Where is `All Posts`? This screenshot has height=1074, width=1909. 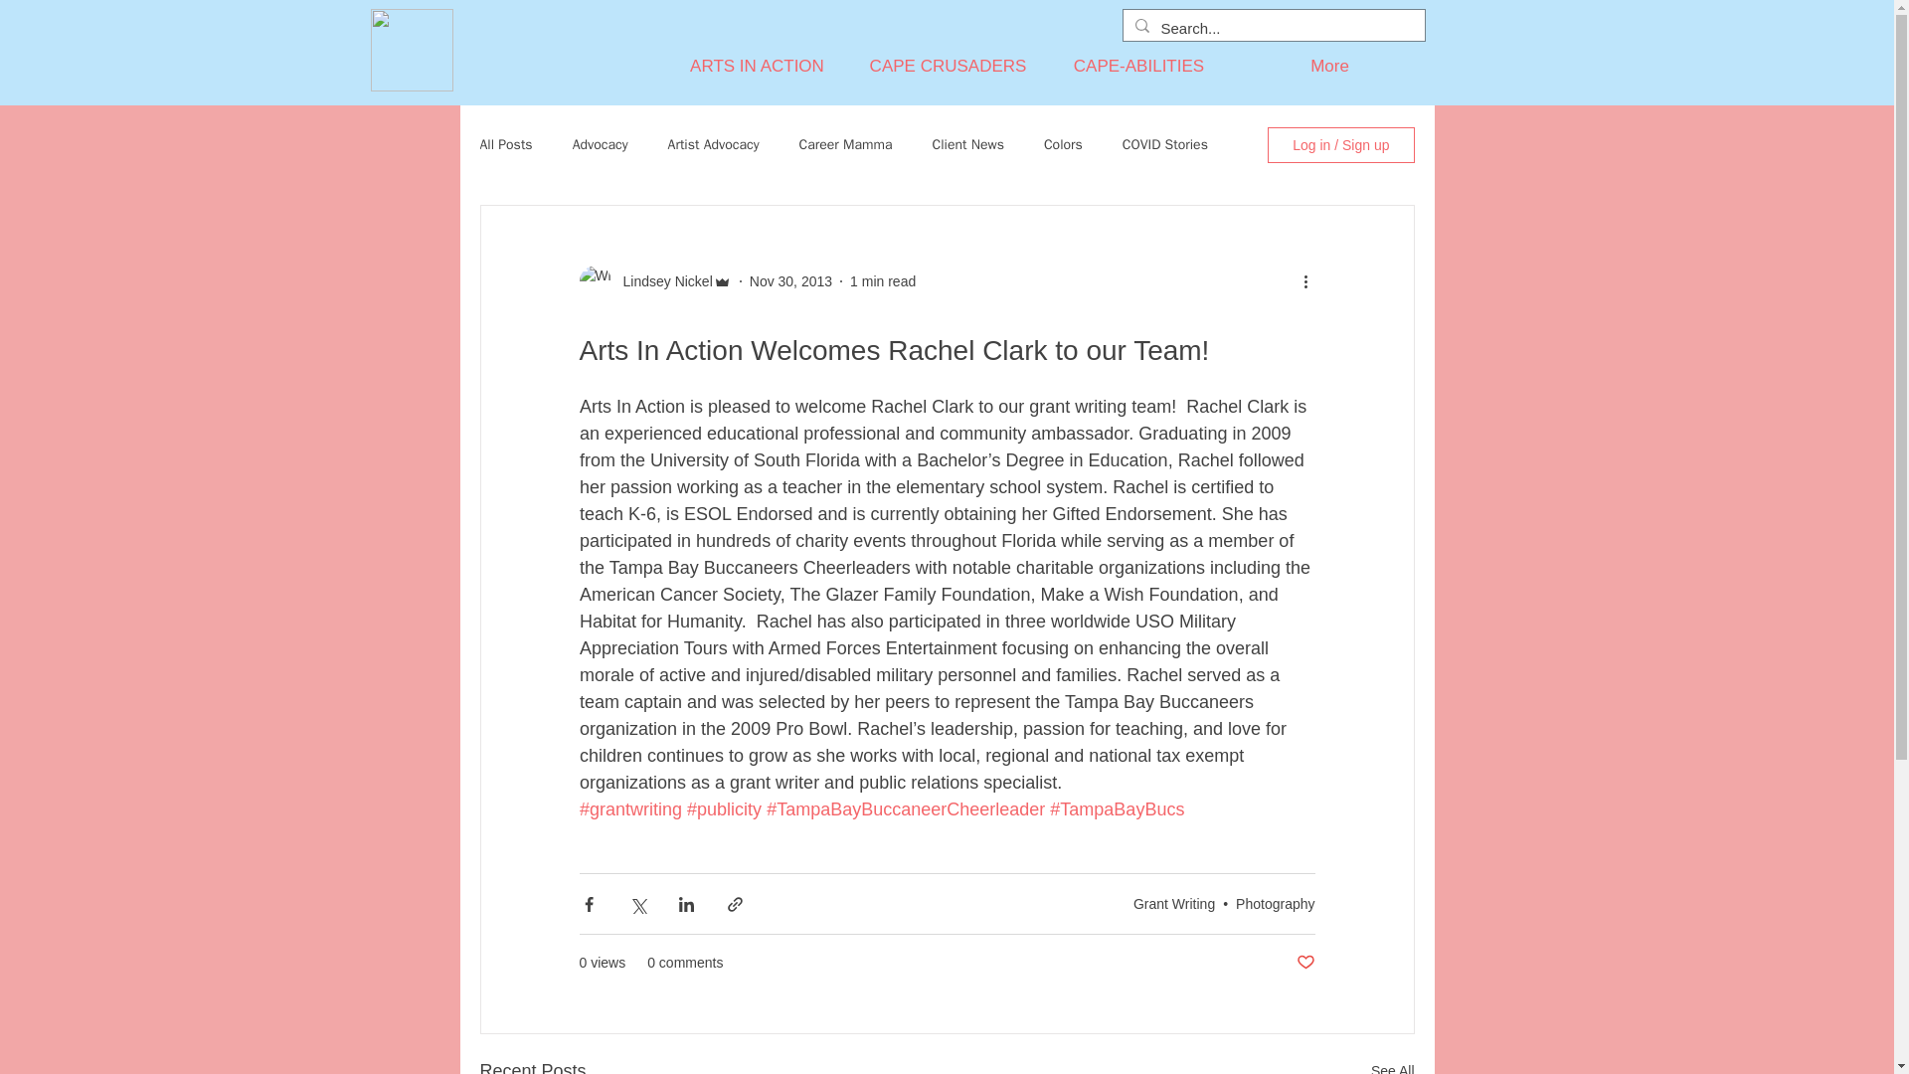
All Posts is located at coordinates (505, 145).